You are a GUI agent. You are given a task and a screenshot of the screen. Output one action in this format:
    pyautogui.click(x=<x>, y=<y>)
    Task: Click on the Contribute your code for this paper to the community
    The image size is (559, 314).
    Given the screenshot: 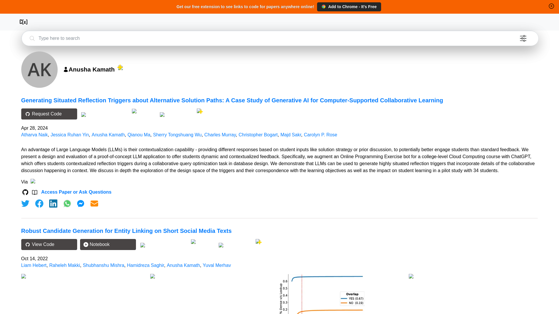 What is the action you would take?
    pyautogui.click(x=144, y=111)
    